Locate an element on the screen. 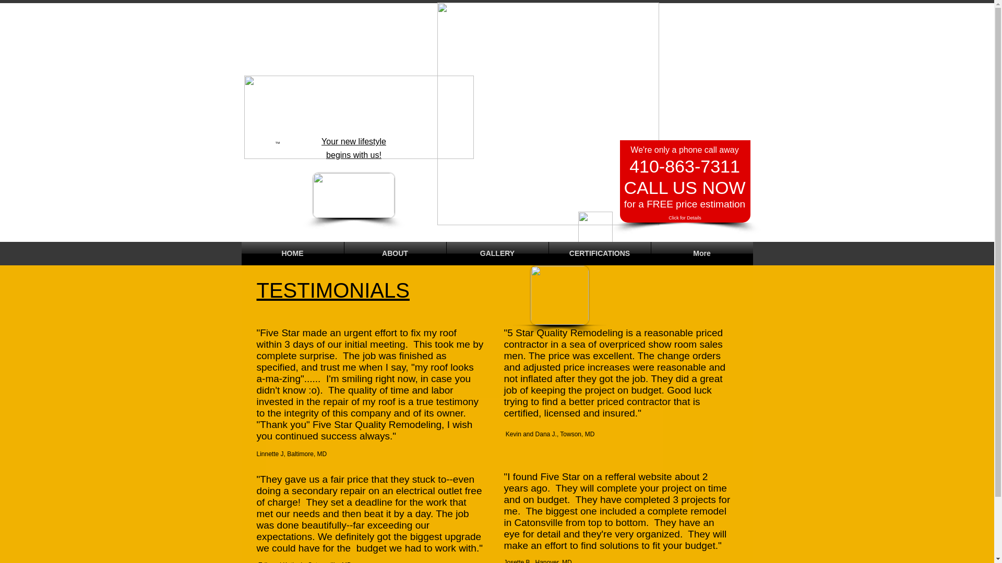 This screenshot has width=1002, height=563. HOME is located at coordinates (292, 253).